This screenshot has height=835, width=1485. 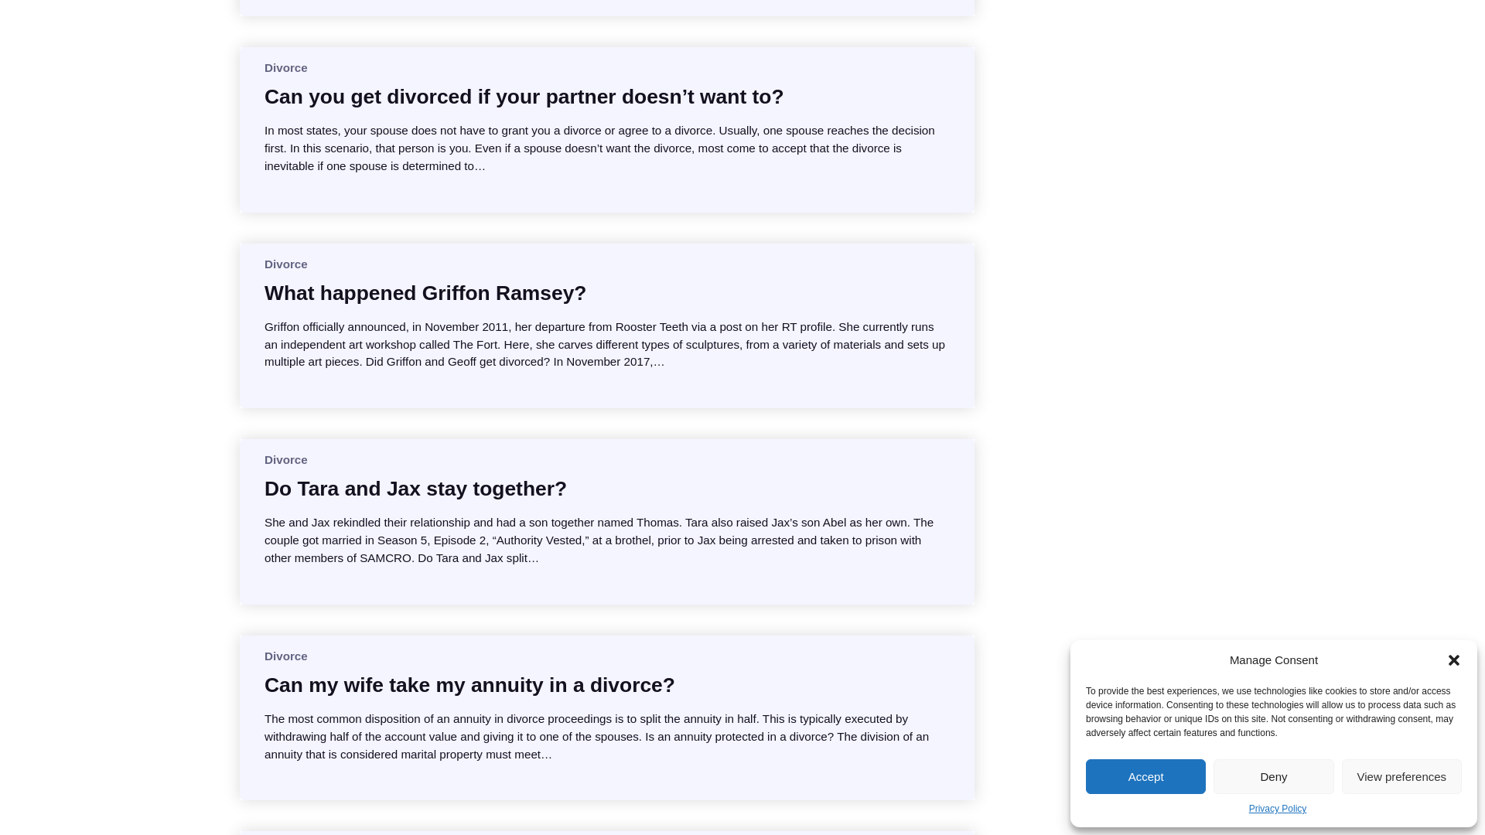 I want to click on Do Tara and Jax stay together?, so click(x=415, y=489).